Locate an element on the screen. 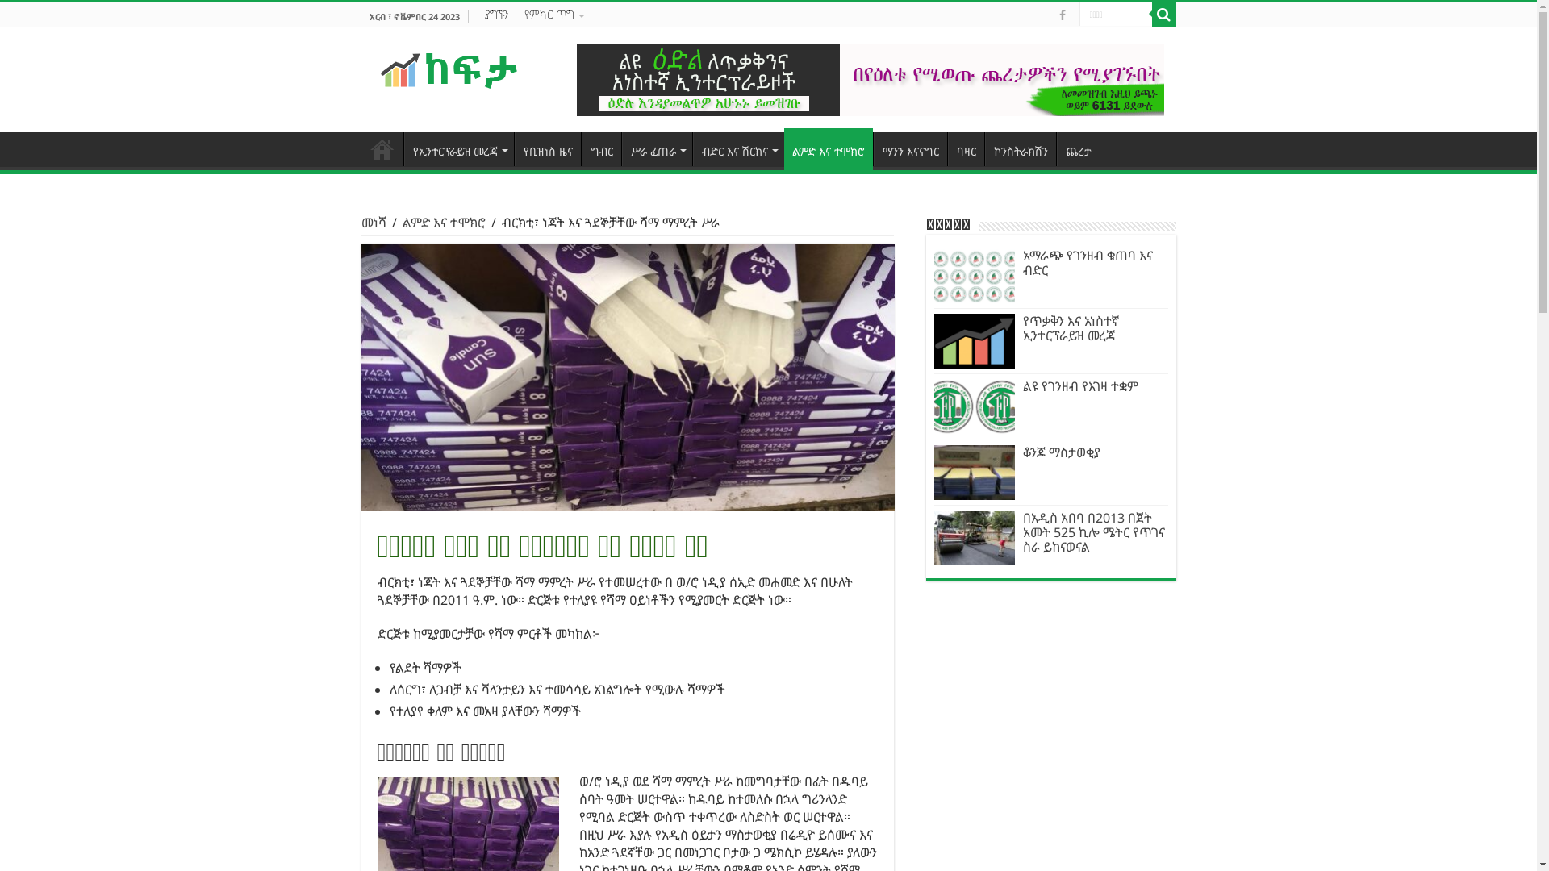 The height and width of the screenshot is (871, 1549). Home is located at coordinates (382, 149).